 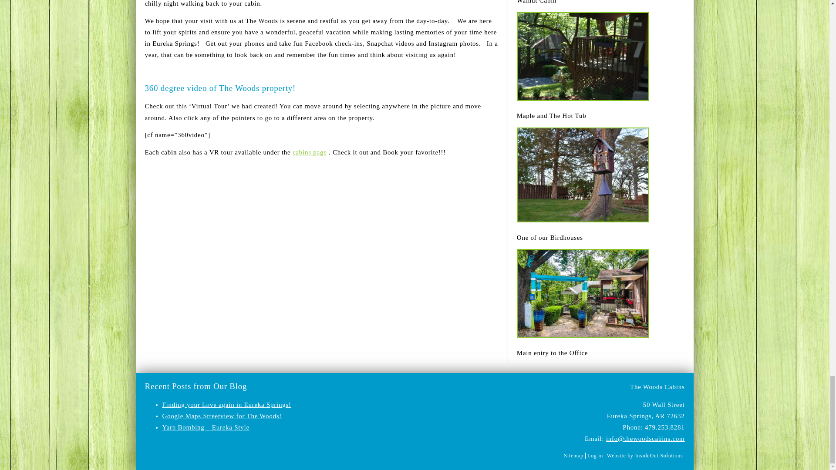 I want to click on Log in, so click(x=595, y=456).